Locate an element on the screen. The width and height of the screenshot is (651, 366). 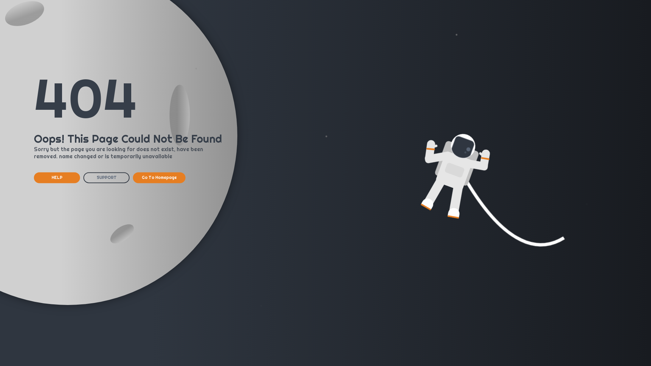
SUPPORT is located at coordinates (106, 178).